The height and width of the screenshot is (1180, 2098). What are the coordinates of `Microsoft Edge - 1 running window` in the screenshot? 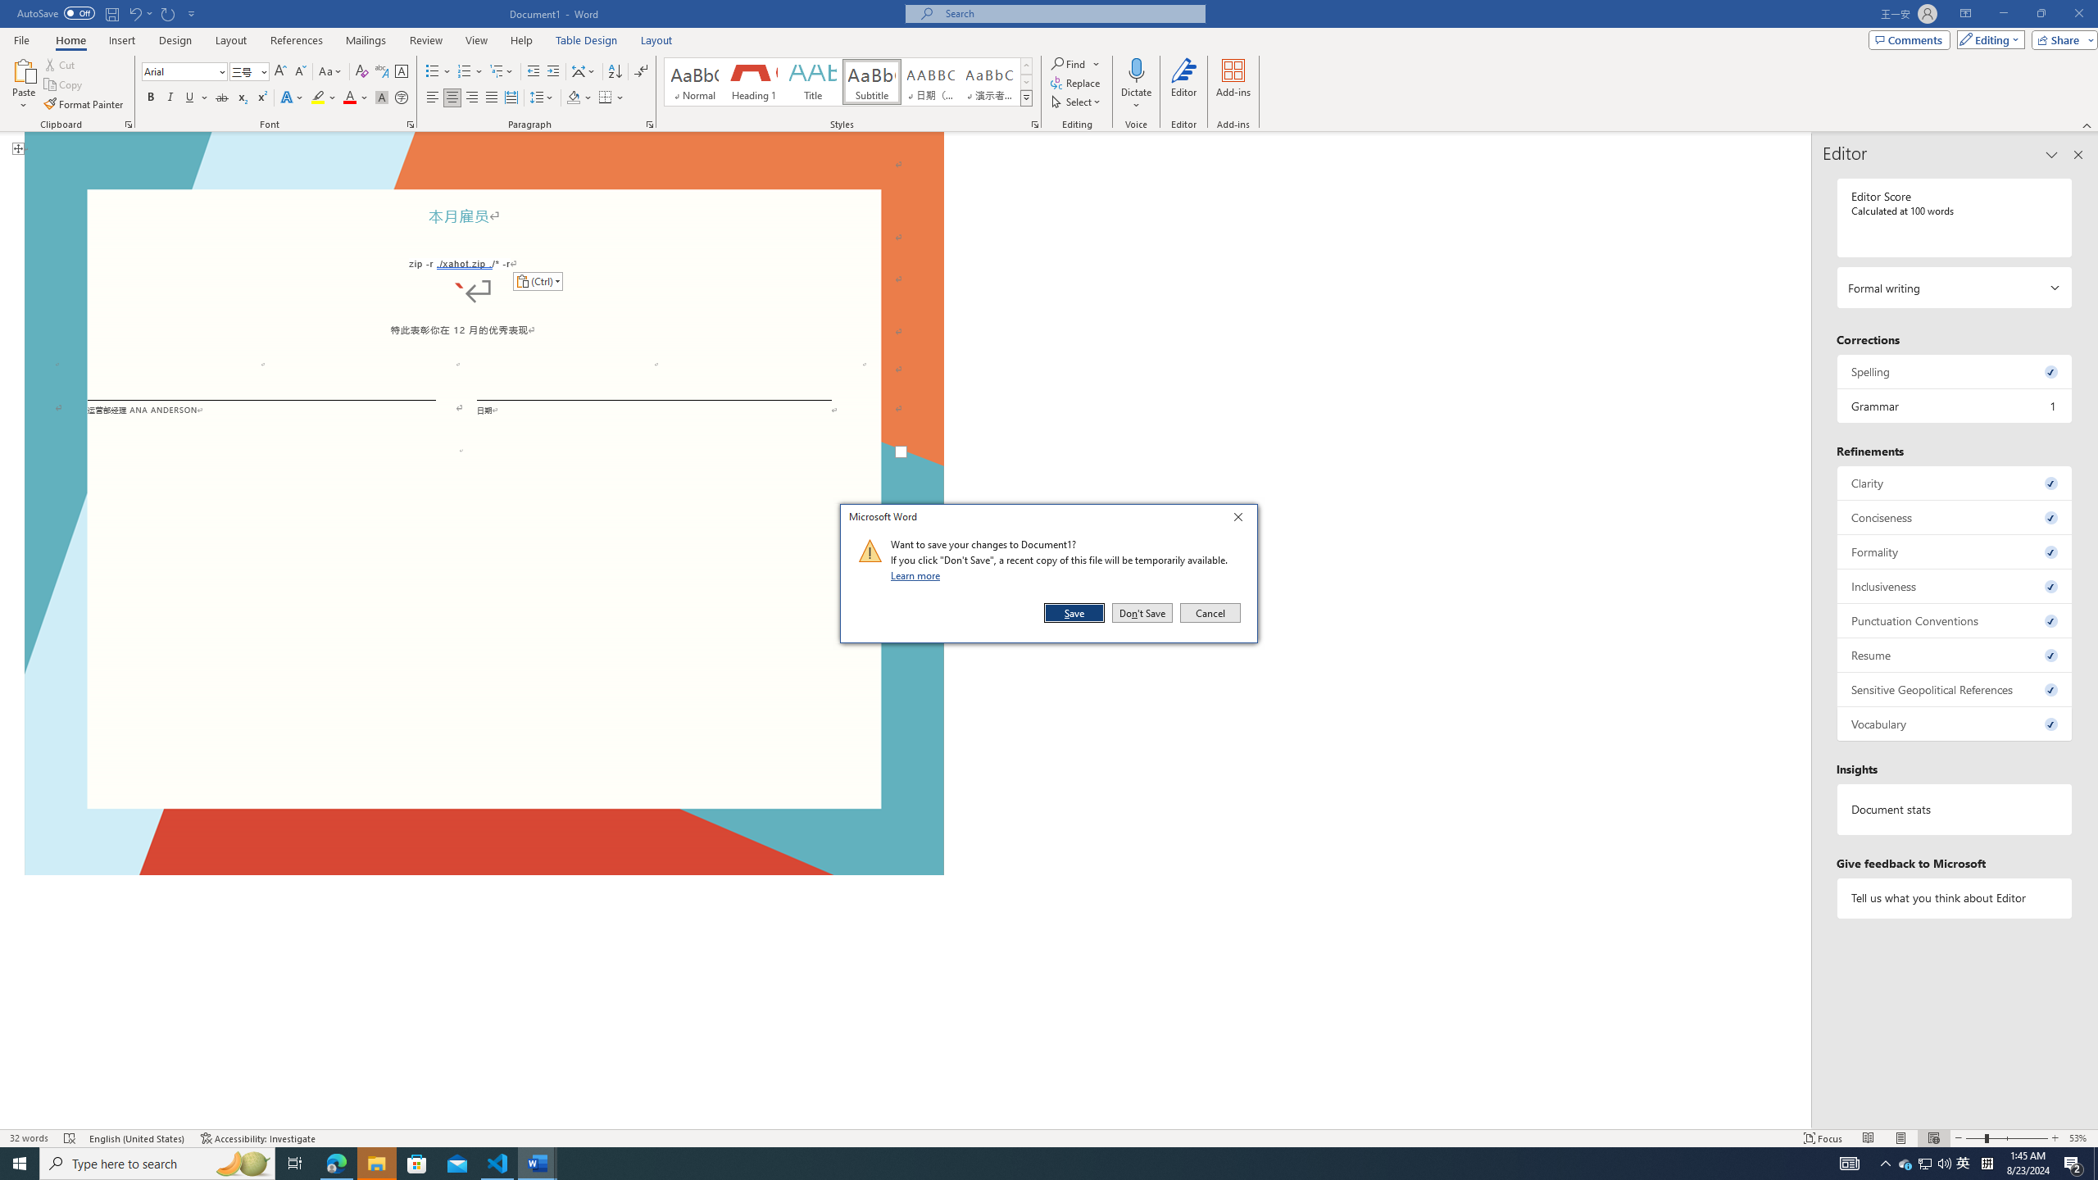 It's located at (336, 1164).